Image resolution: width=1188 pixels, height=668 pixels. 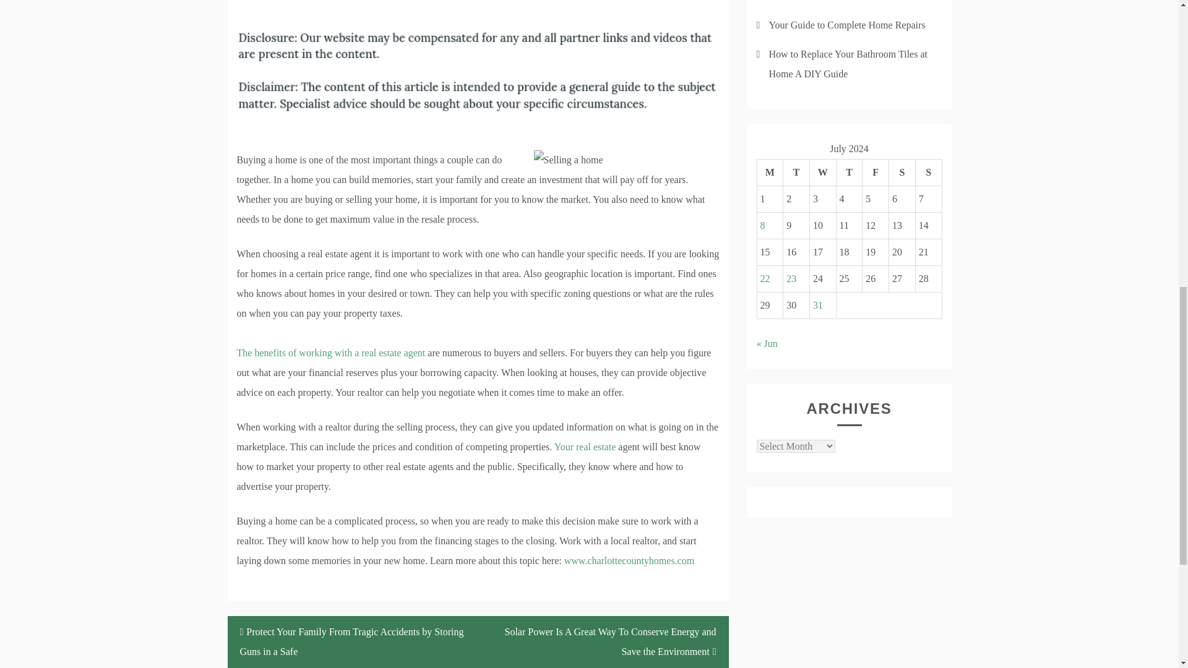 What do you see at coordinates (822, 173) in the screenshot?
I see `Wednesday` at bounding box center [822, 173].